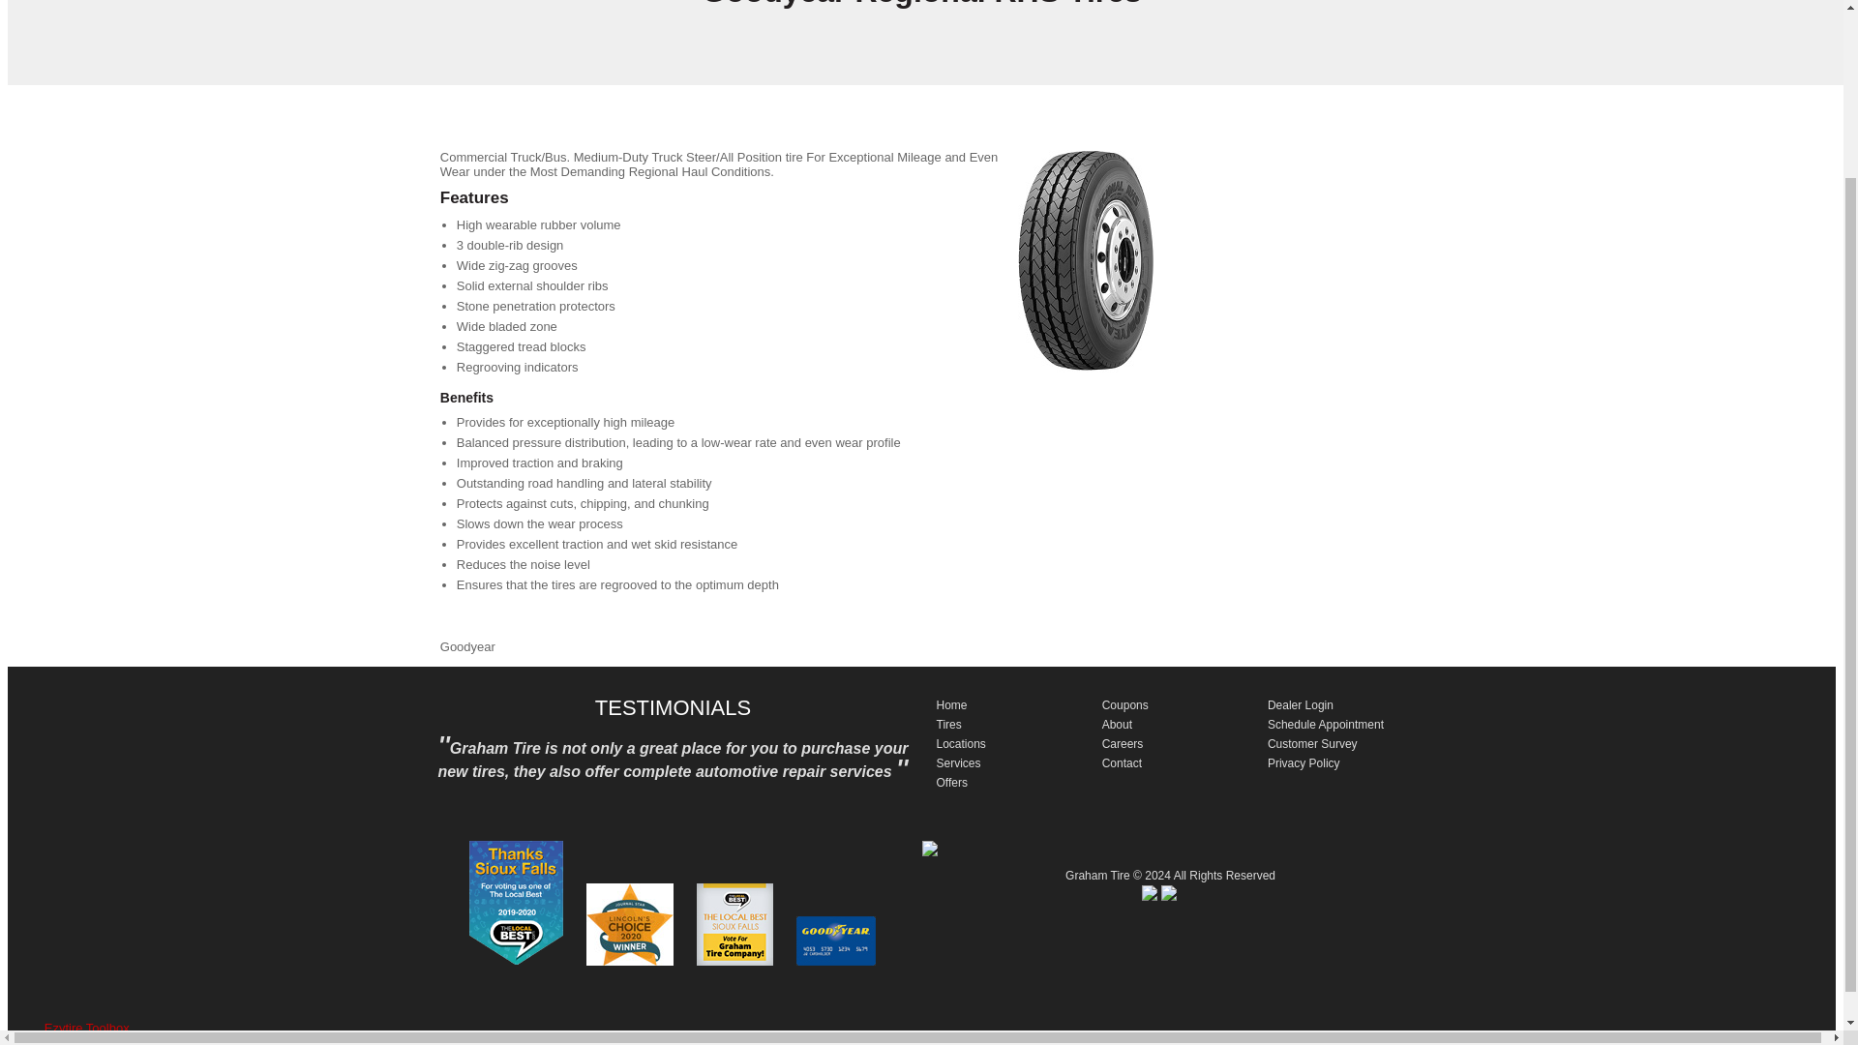 This screenshot has width=1858, height=1045. I want to click on Tires, so click(948, 724).